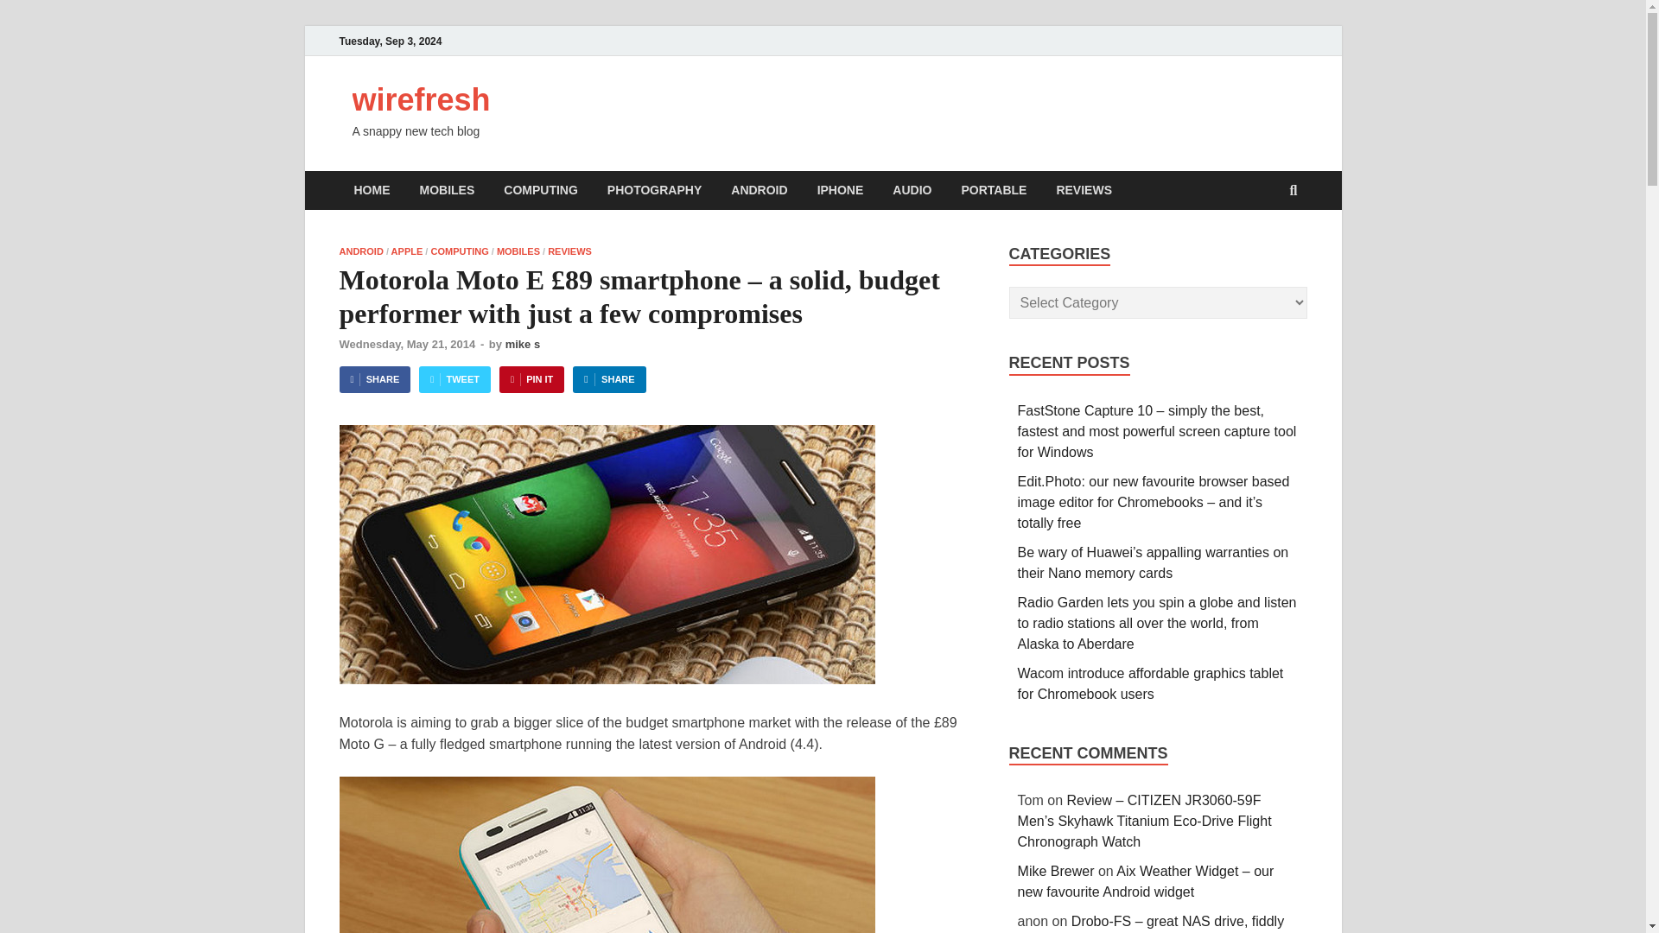 This screenshot has width=1659, height=933. I want to click on TWEET, so click(454, 379).